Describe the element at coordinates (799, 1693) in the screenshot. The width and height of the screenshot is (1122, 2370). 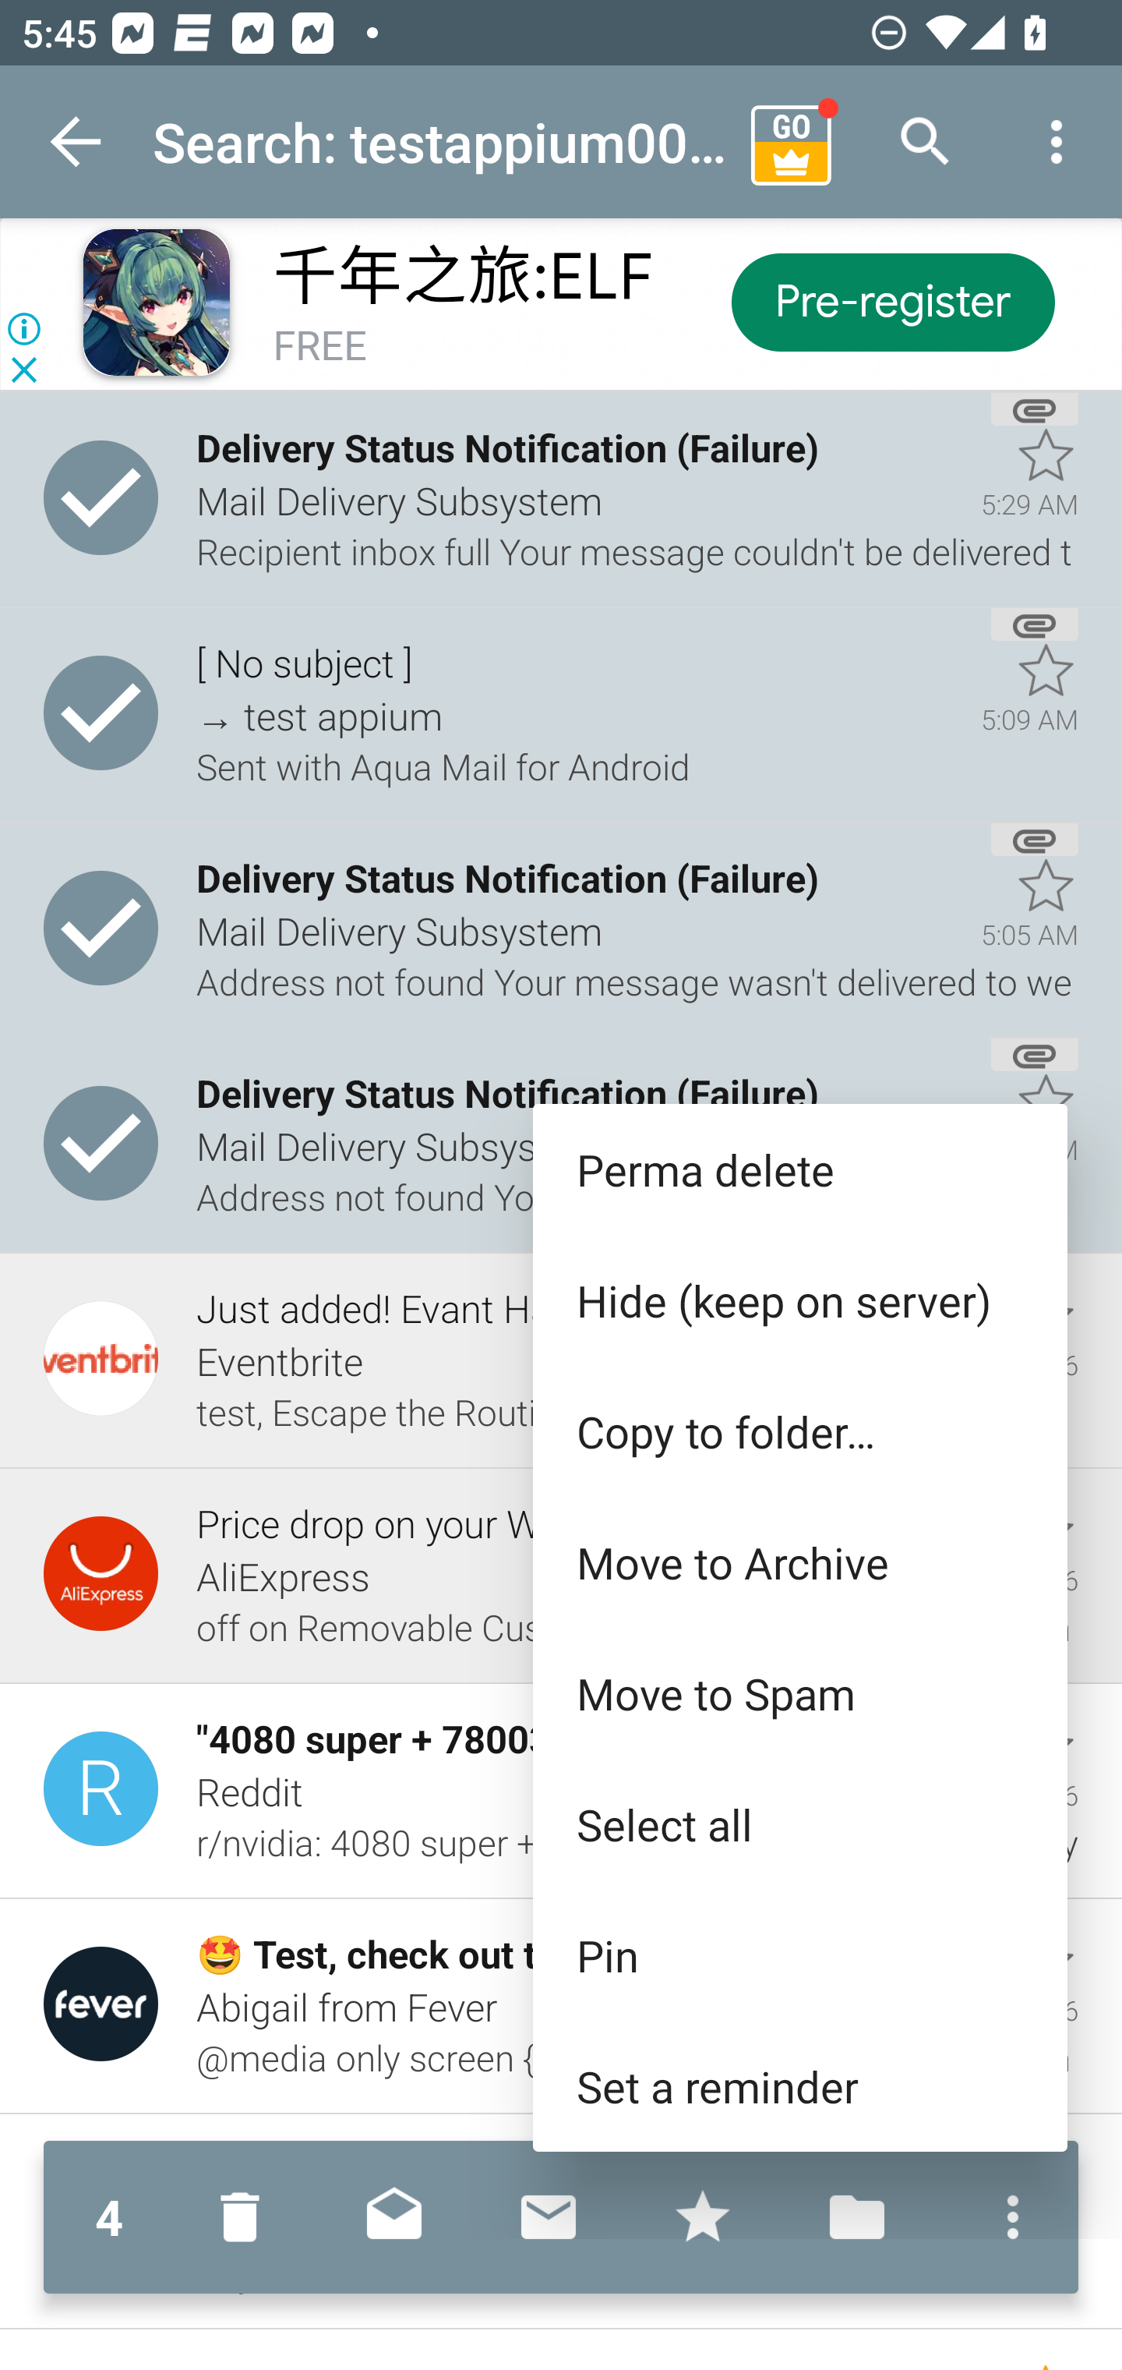
I see `Move to Spam` at that location.